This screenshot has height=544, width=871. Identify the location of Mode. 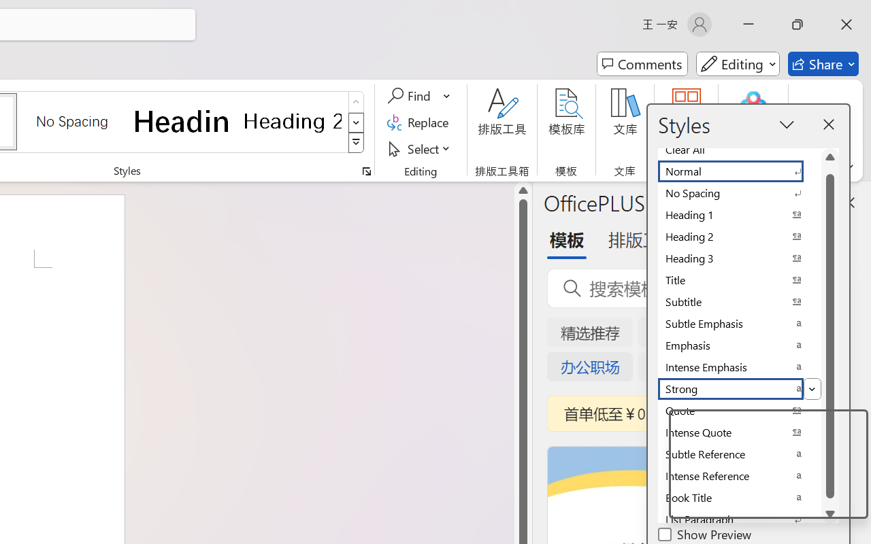
(738, 64).